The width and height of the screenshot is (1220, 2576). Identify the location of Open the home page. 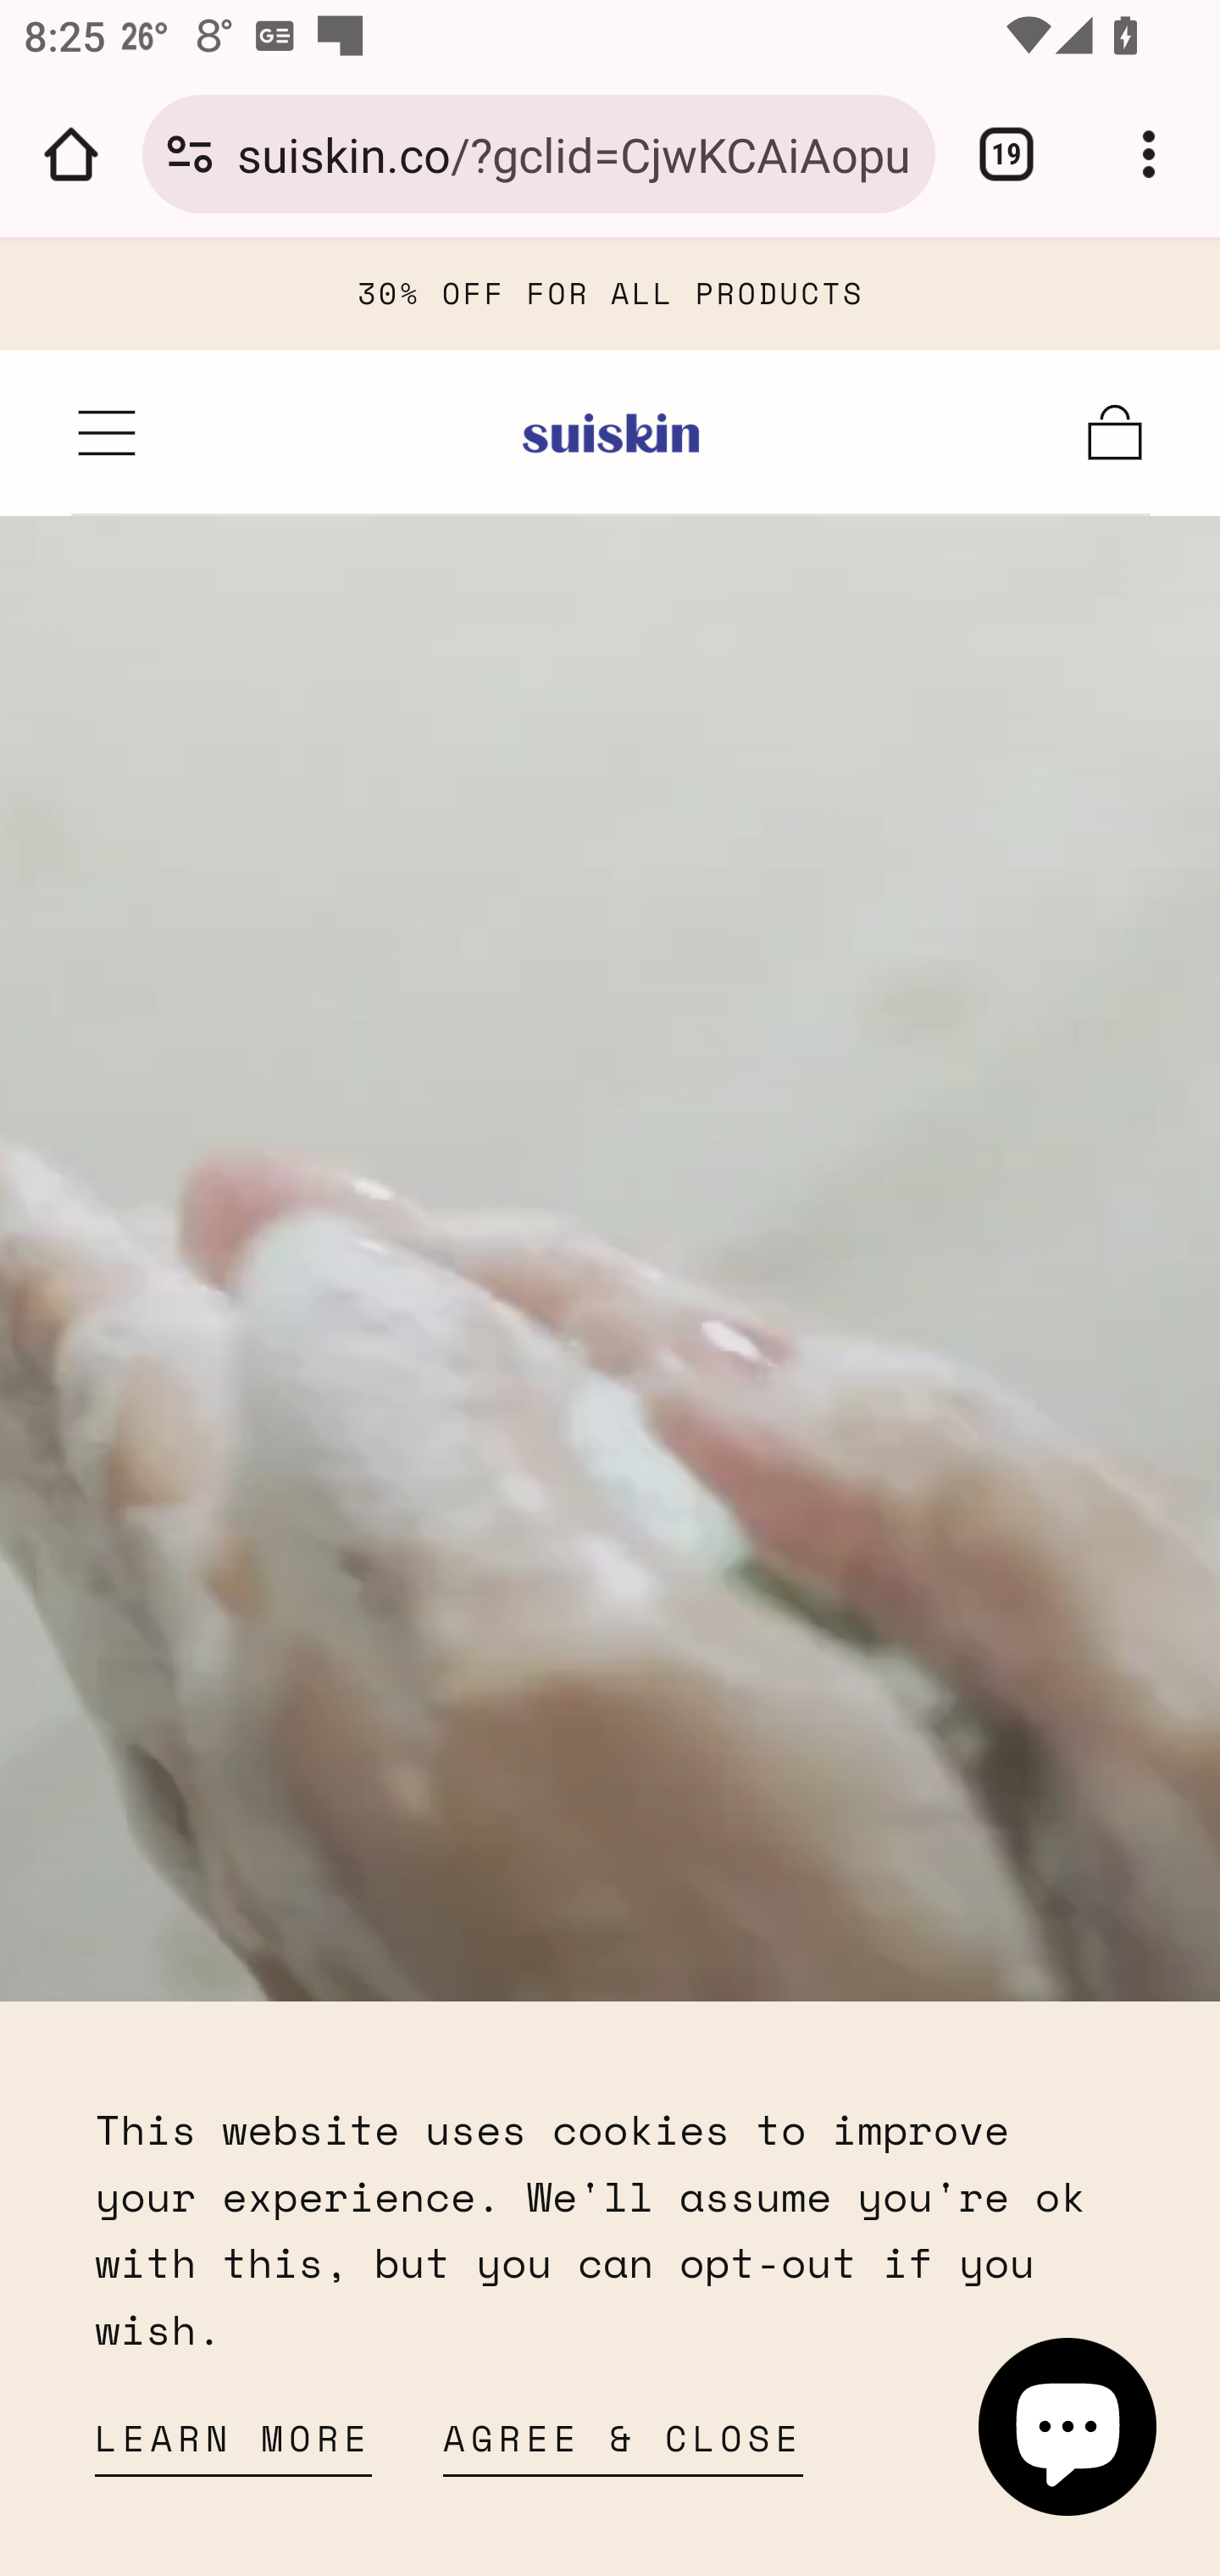
(71, 154).